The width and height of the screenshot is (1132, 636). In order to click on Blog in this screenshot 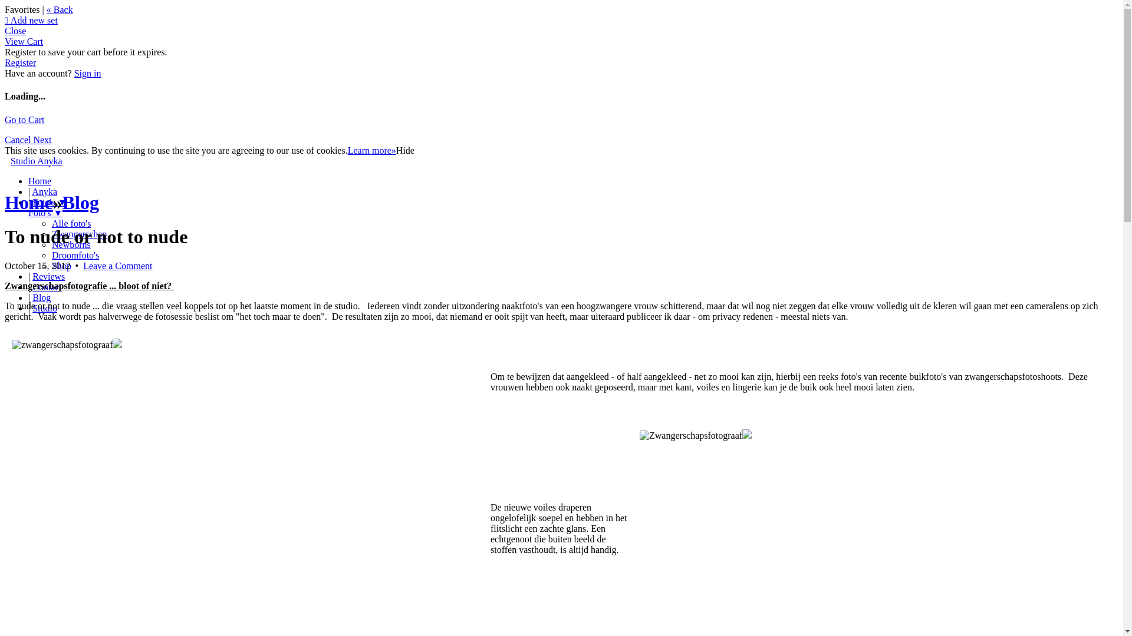, I will do `click(41, 298)`.